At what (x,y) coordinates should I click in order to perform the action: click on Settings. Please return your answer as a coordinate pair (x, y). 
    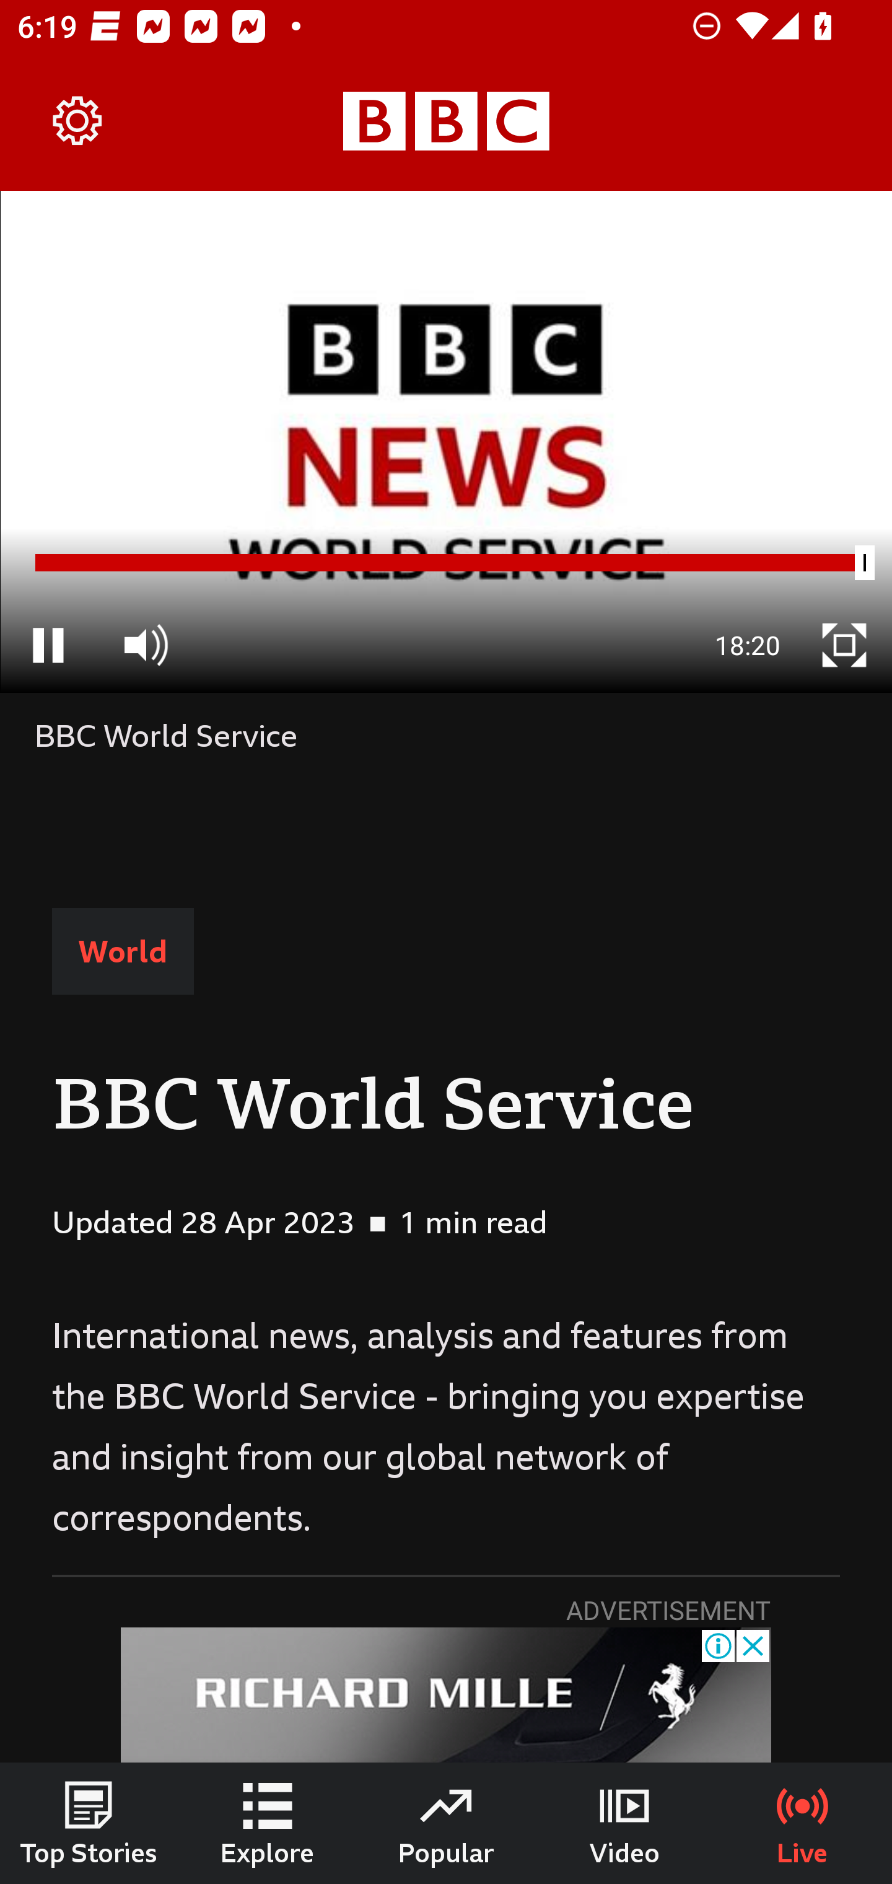
    Looking at the image, I should click on (78, 121).